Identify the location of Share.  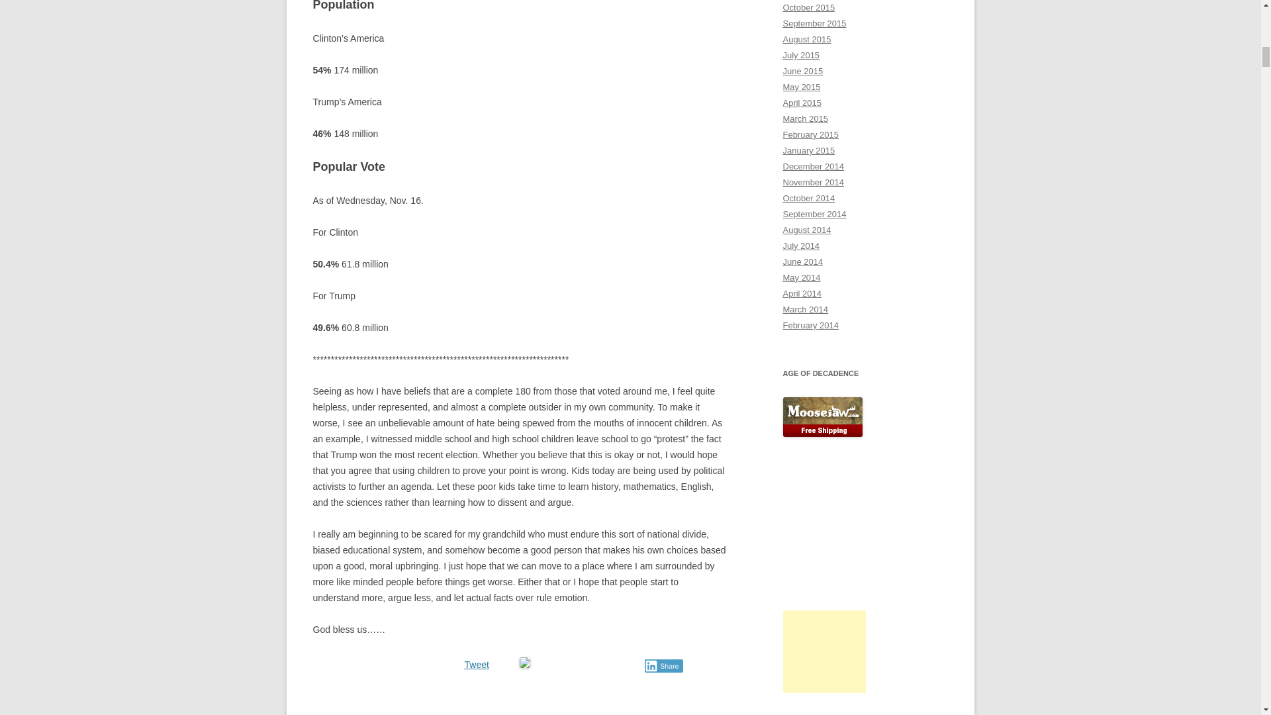
(663, 666).